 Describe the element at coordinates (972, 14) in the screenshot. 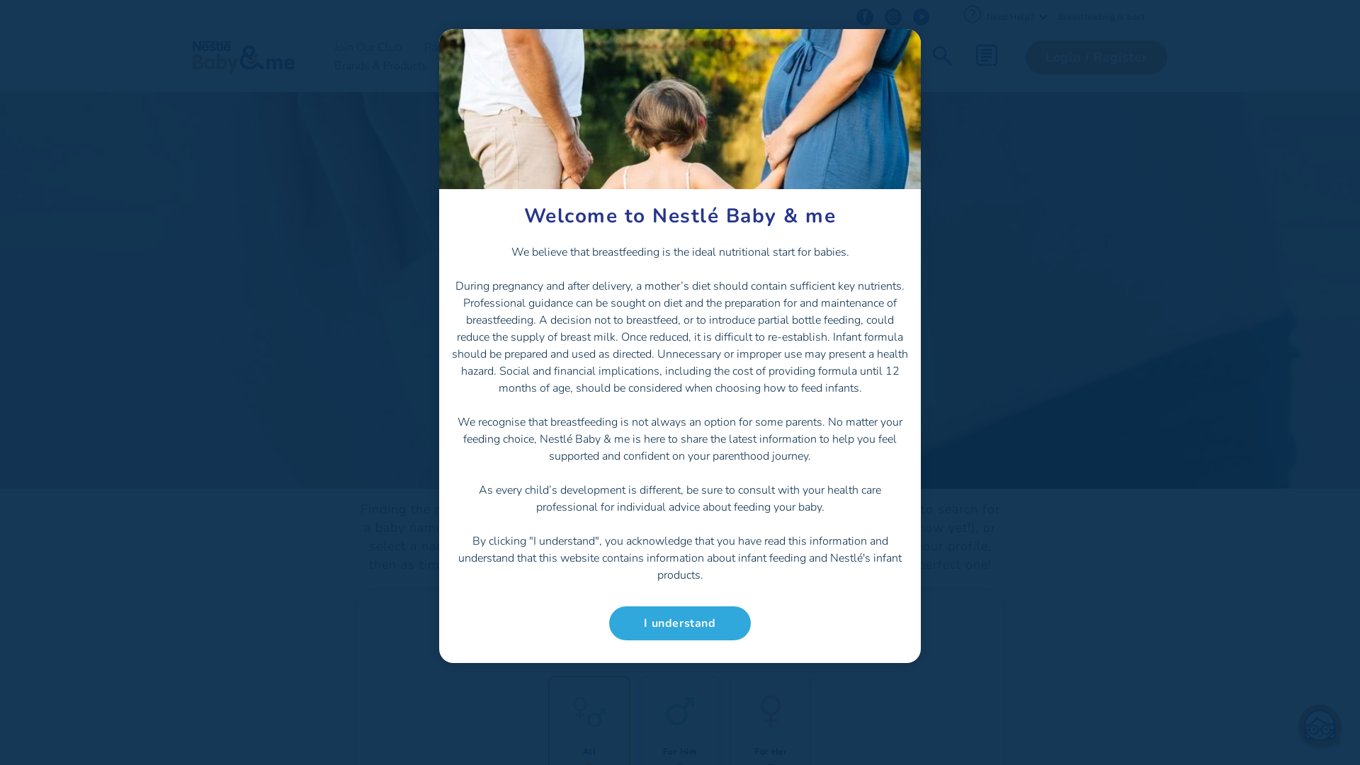

I see `FAQs Icon` at that location.